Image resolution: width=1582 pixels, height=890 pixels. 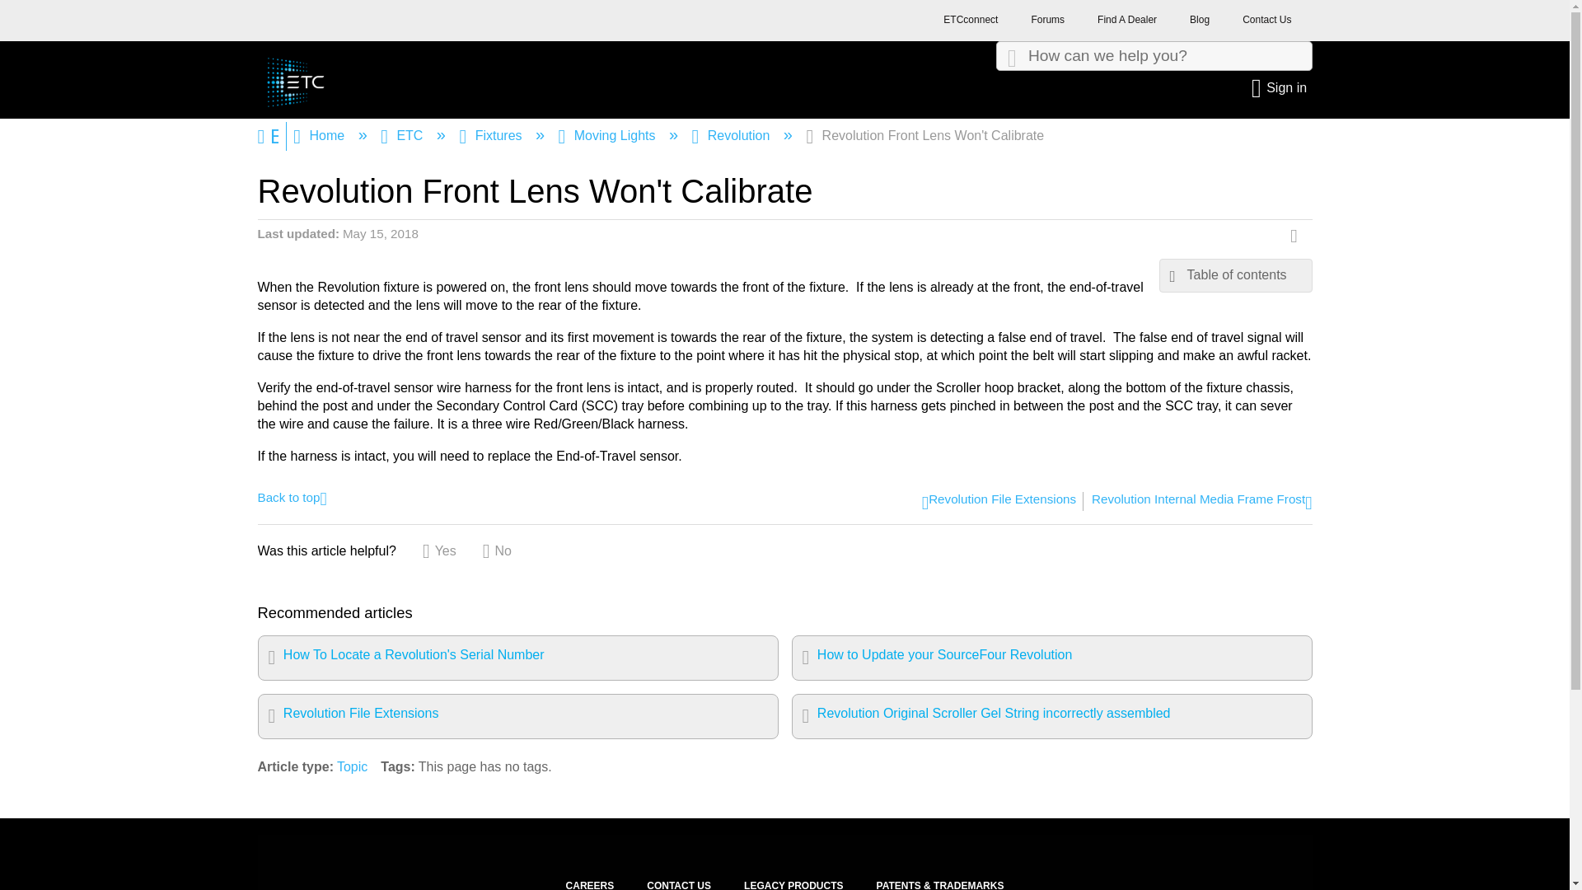 What do you see at coordinates (404, 135) in the screenshot?
I see `ETC` at bounding box center [404, 135].